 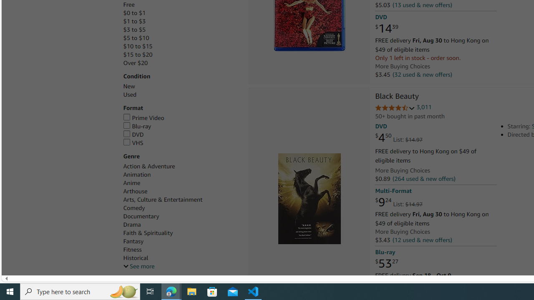 What do you see at coordinates (135, 63) in the screenshot?
I see `Over $20` at bounding box center [135, 63].